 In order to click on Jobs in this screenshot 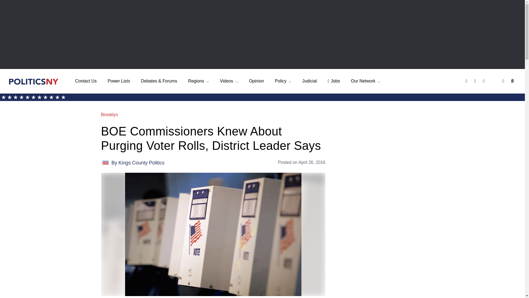, I will do `click(334, 81)`.